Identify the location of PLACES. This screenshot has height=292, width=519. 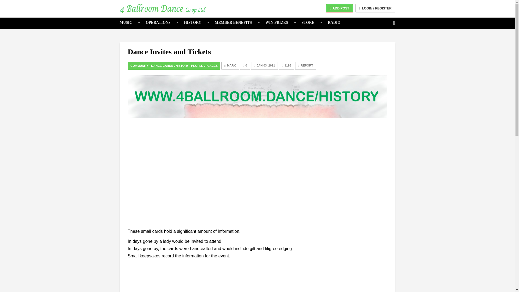
(212, 65).